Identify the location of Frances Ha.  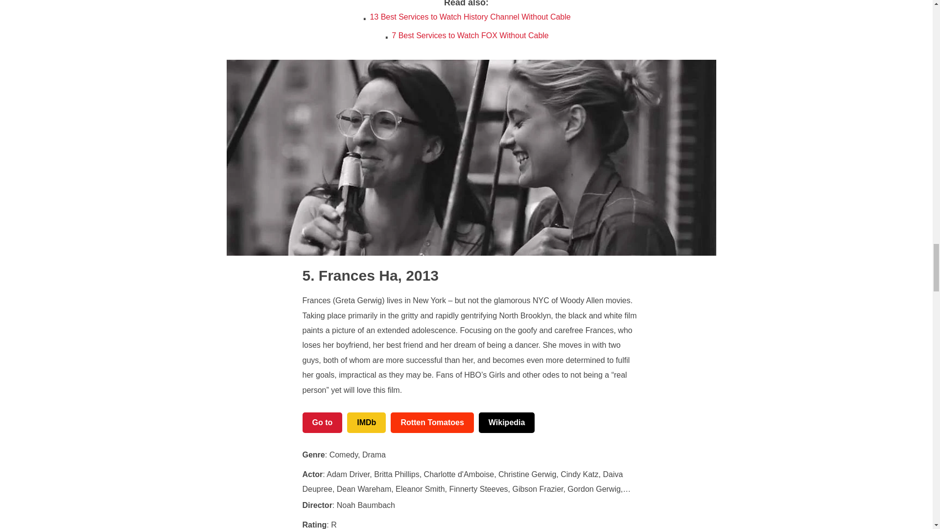
(350, 275).